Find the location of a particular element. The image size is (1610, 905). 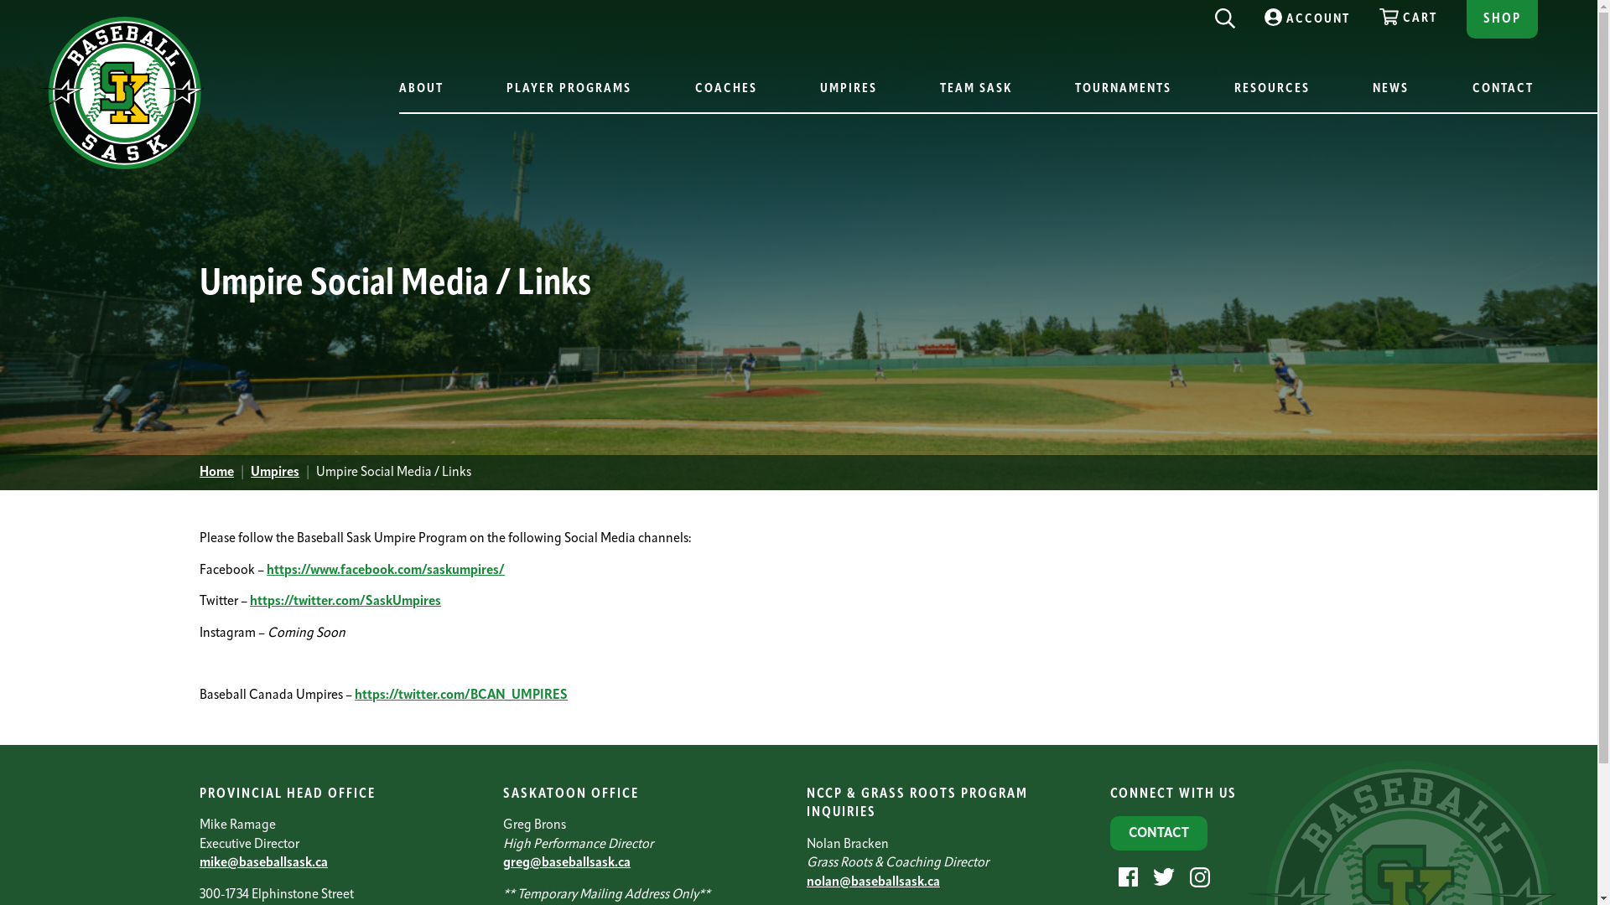

Umpires is located at coordinates (275, 473).